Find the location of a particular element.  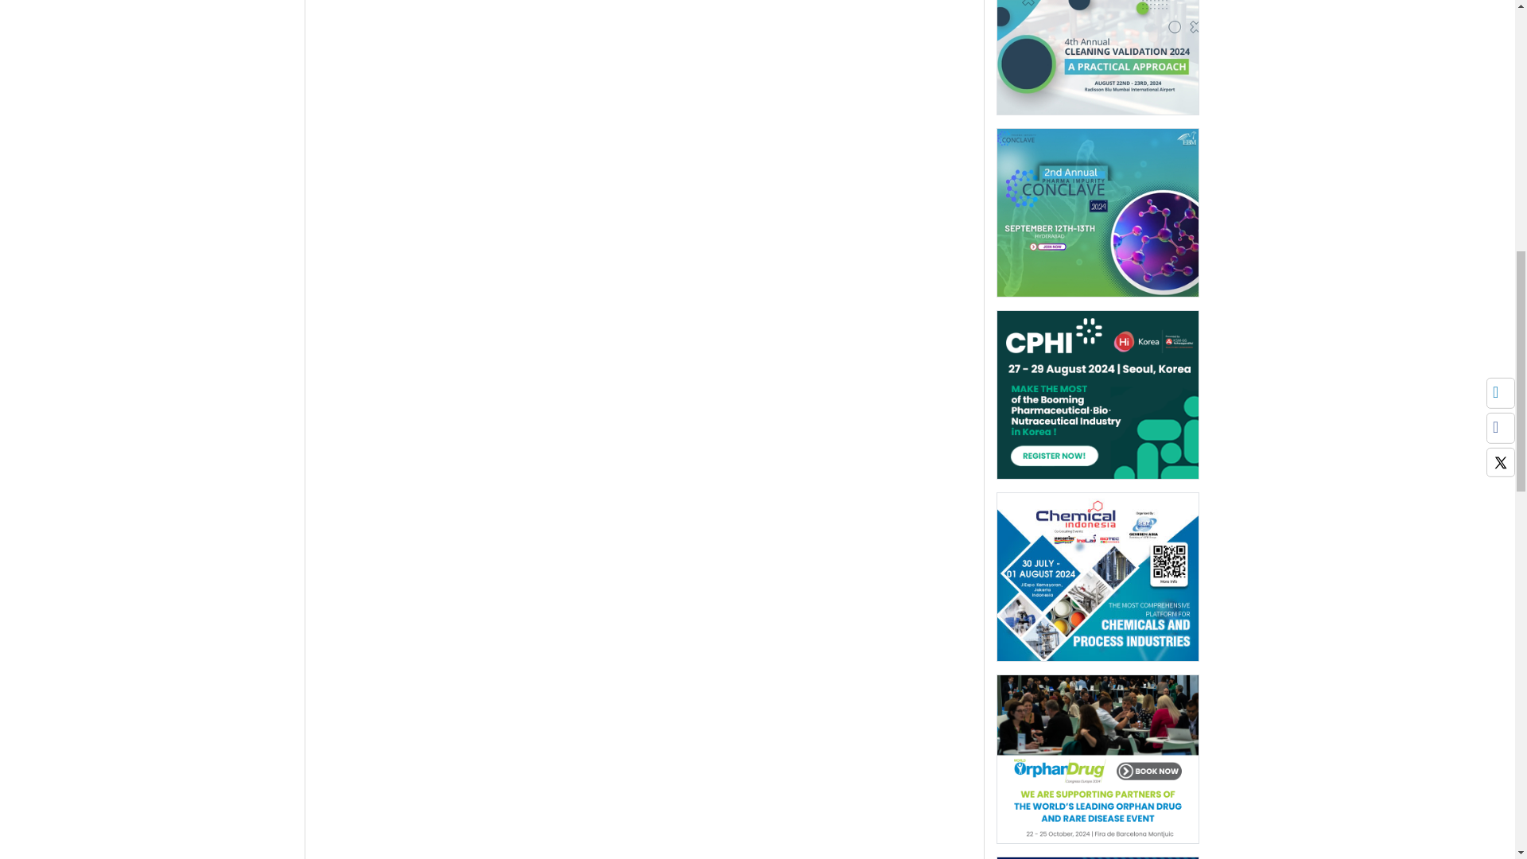

CPHI Korea 2024 is located at coordinates (1097, 399).